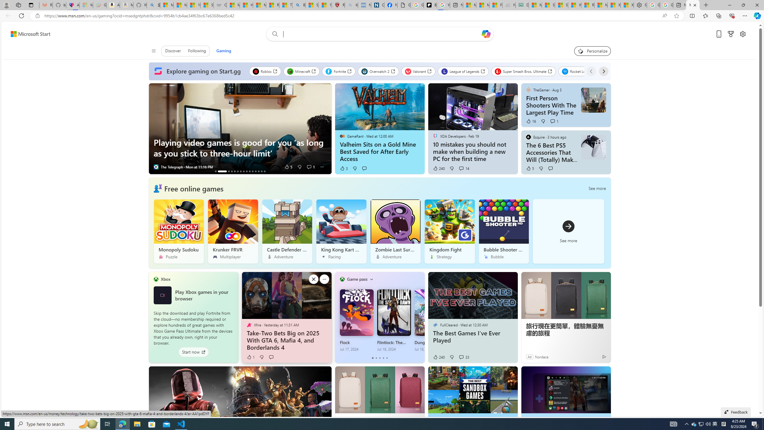 The height and width of the screenshot is (430, 764). I want to click on tab-3, so click(383, 358).